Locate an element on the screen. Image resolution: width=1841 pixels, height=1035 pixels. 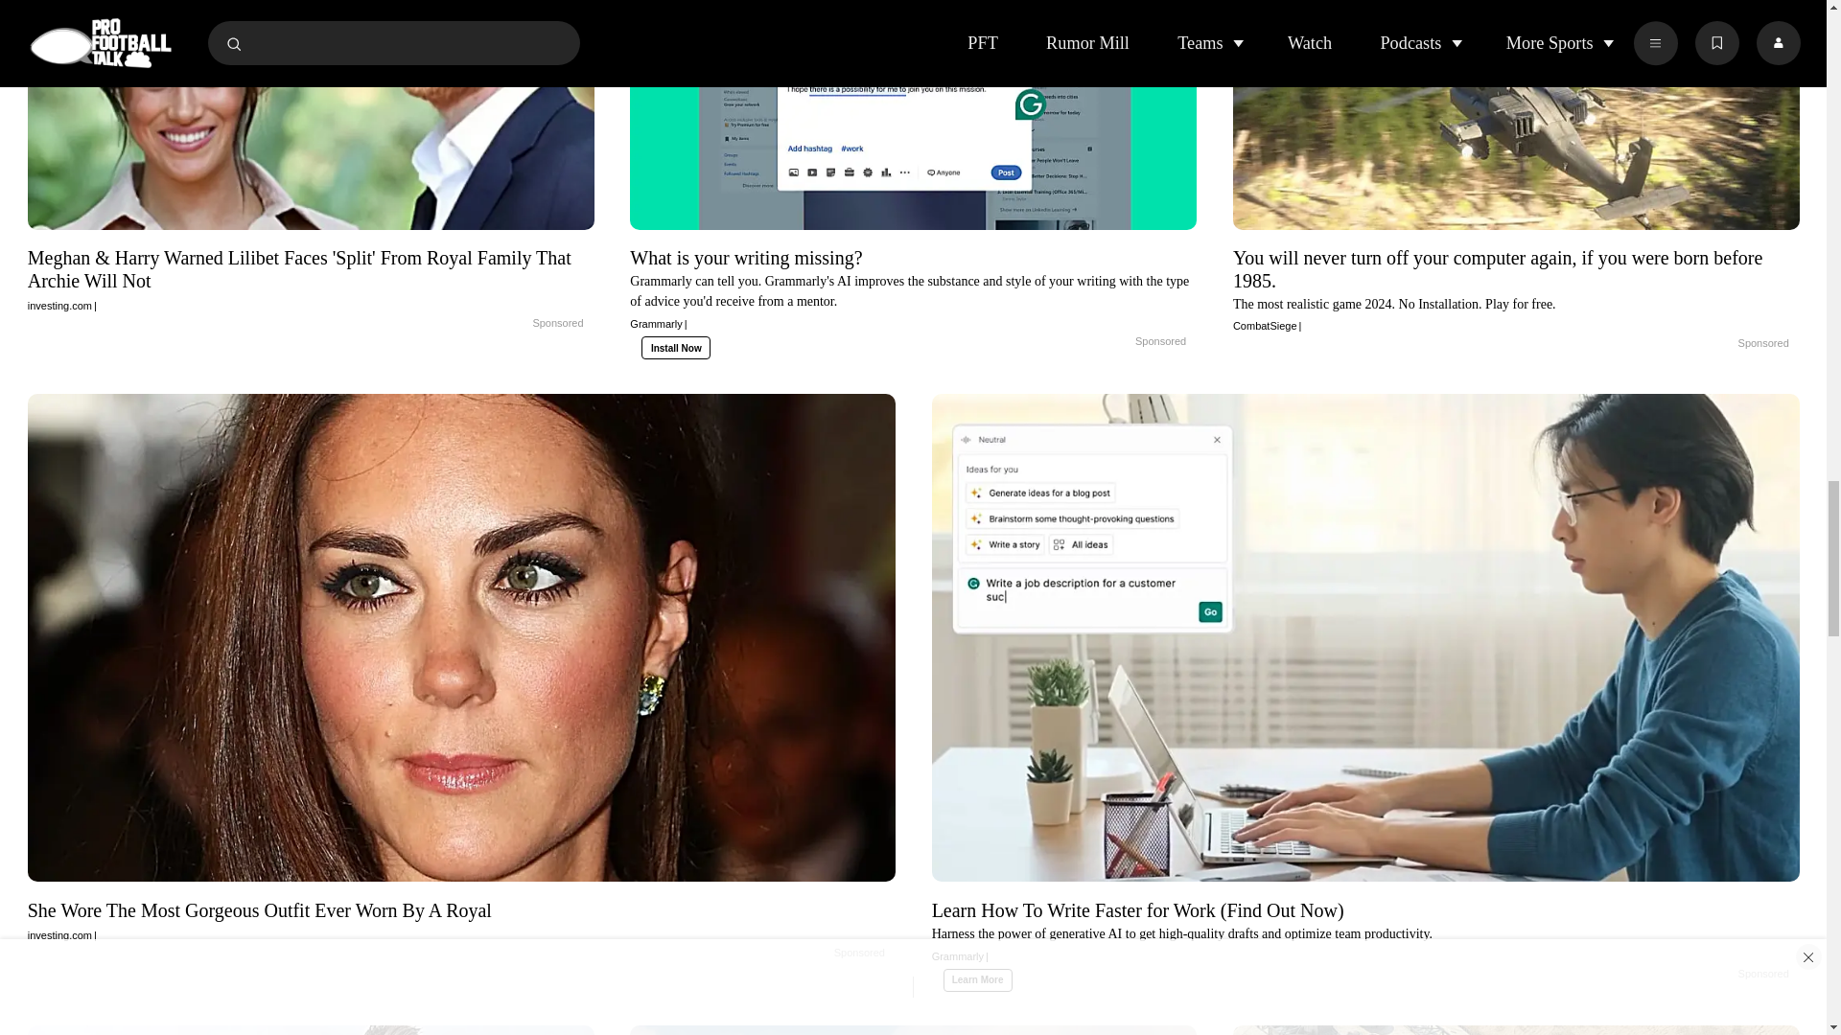
What is your writing missing? is located at coordinates (913, 121).